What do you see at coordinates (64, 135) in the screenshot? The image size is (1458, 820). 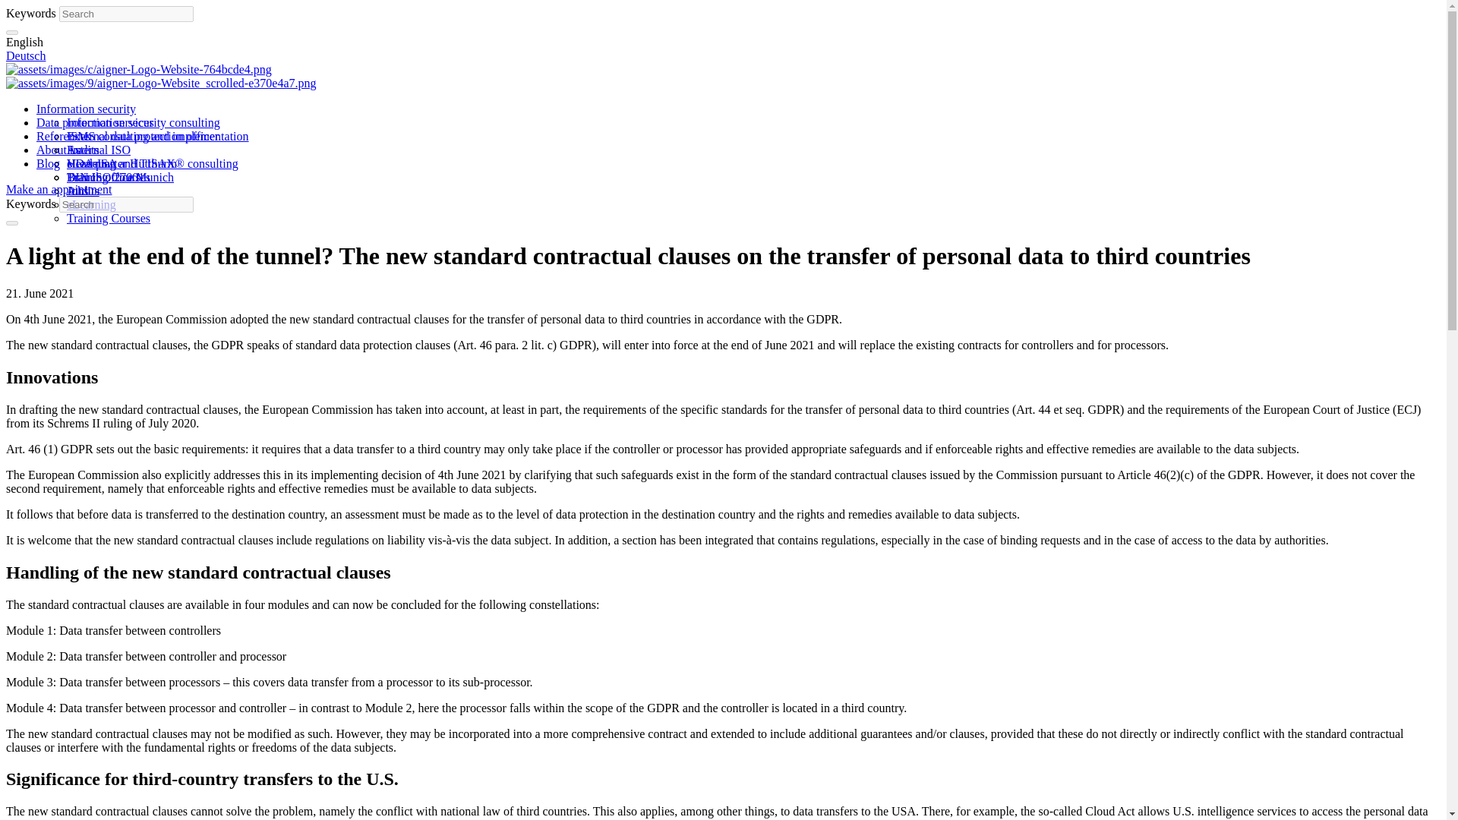 I see `References` at bounding box center [64, 135].